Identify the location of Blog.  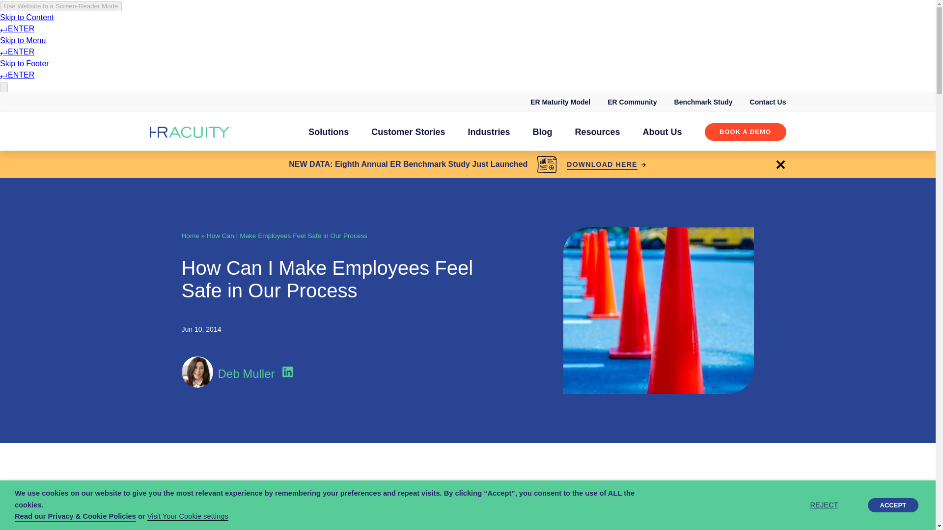
(542, 132).